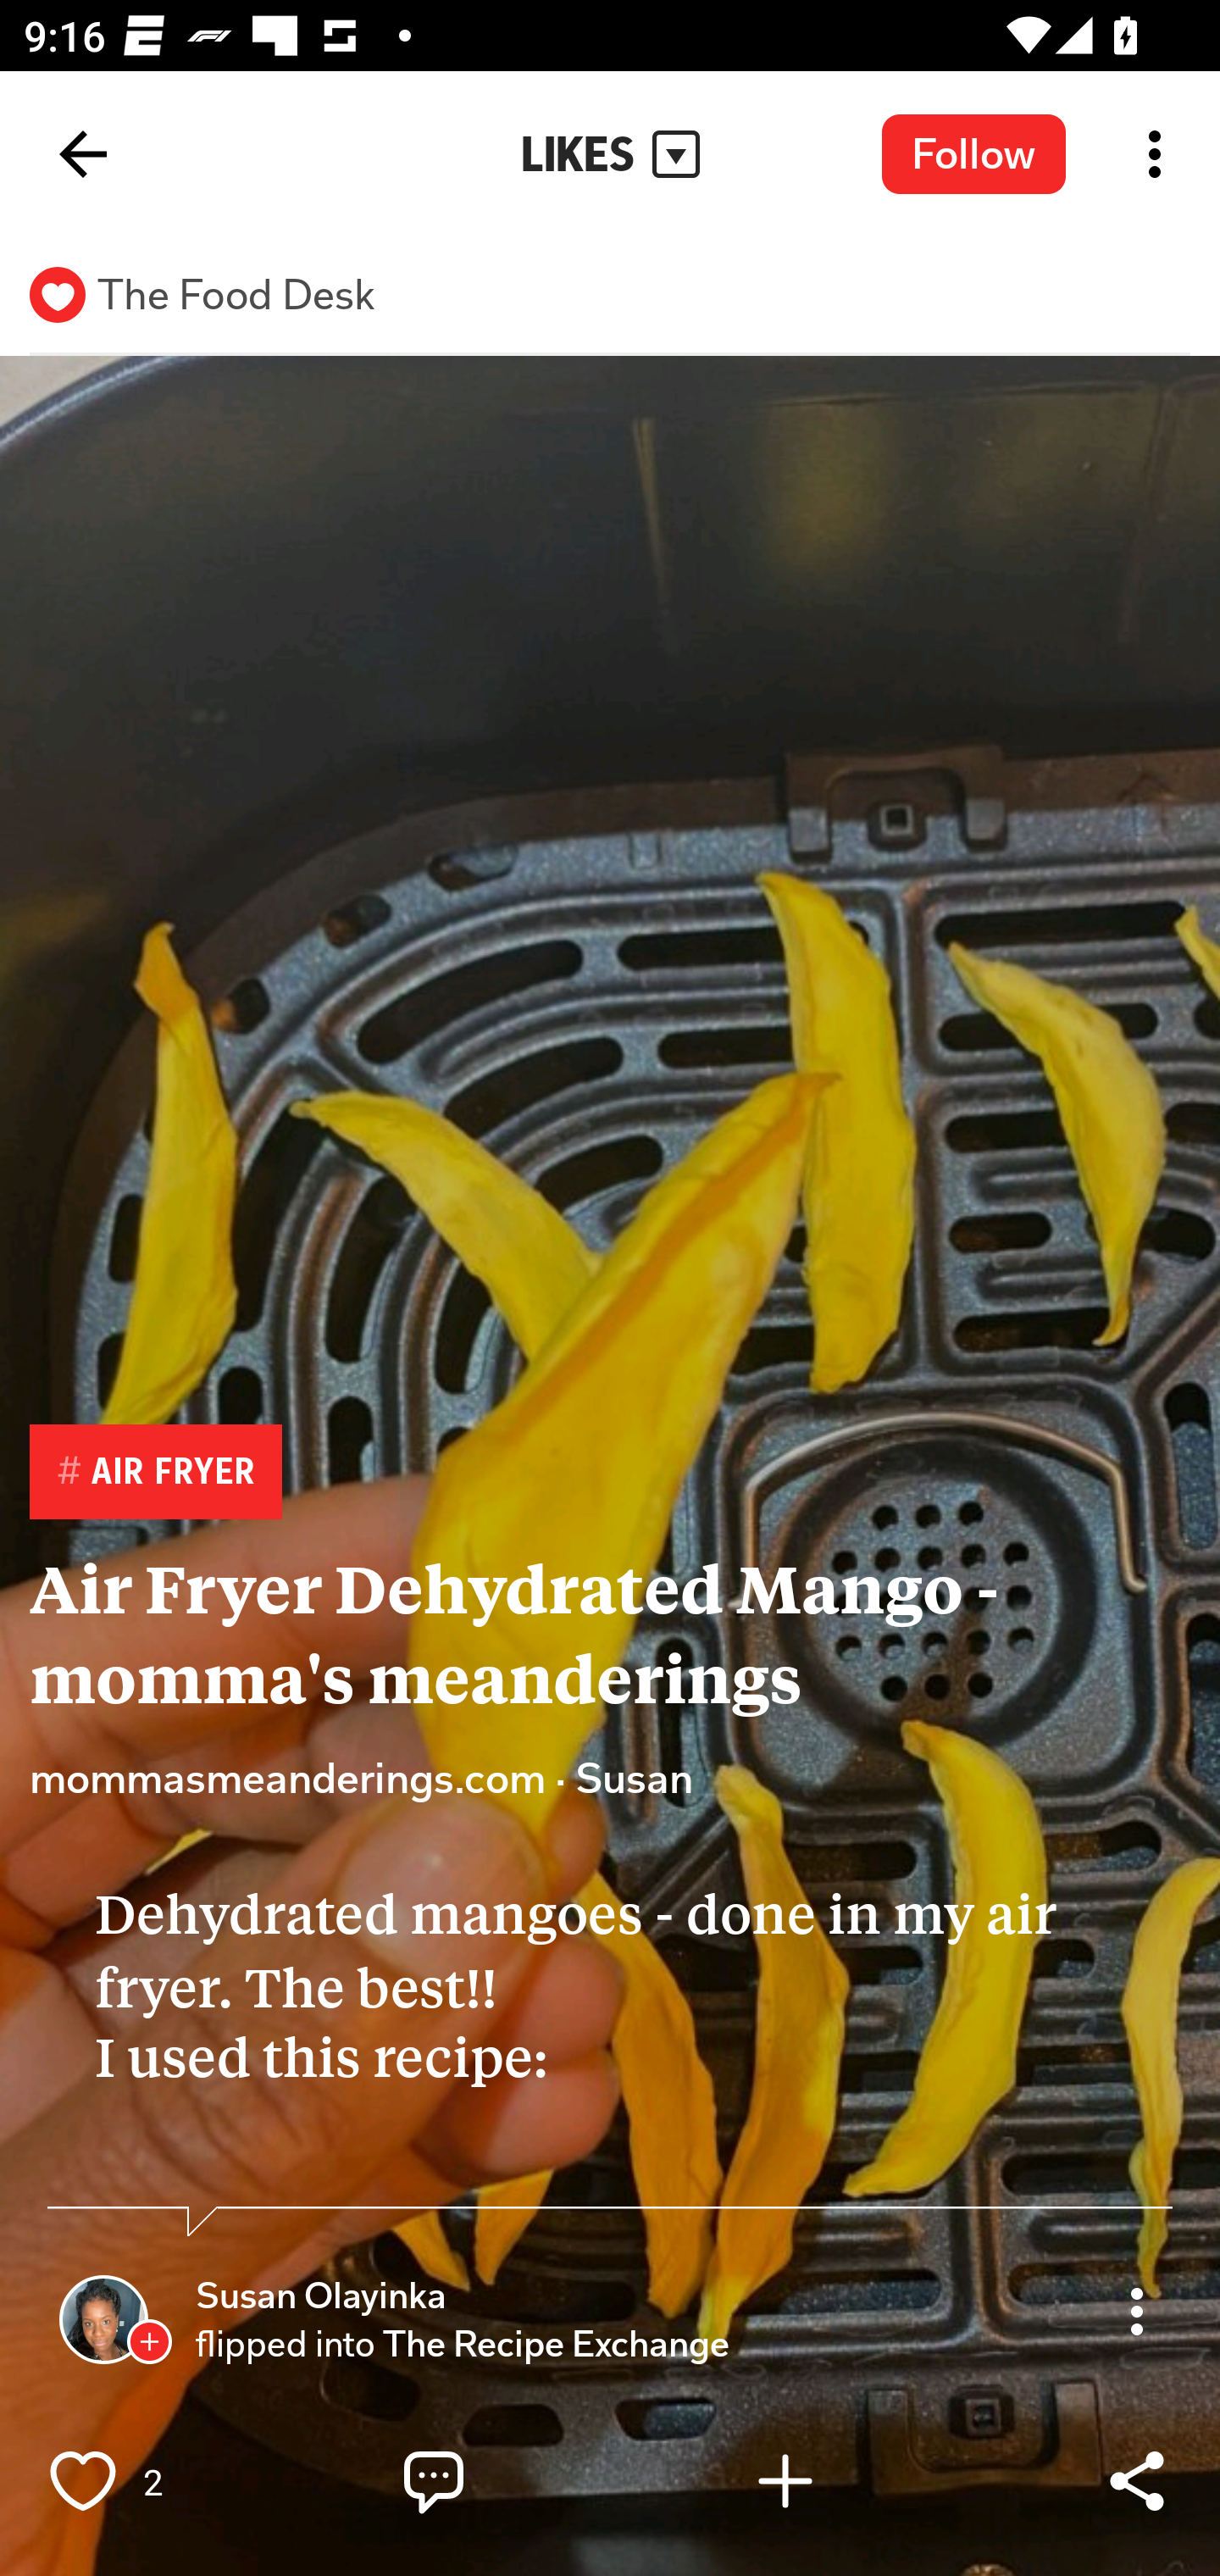 The height and width of the screenshot is (2576, 1220). Describe the element at coordinates (1137, 2310) in the screenshot. I see `More` at that location.